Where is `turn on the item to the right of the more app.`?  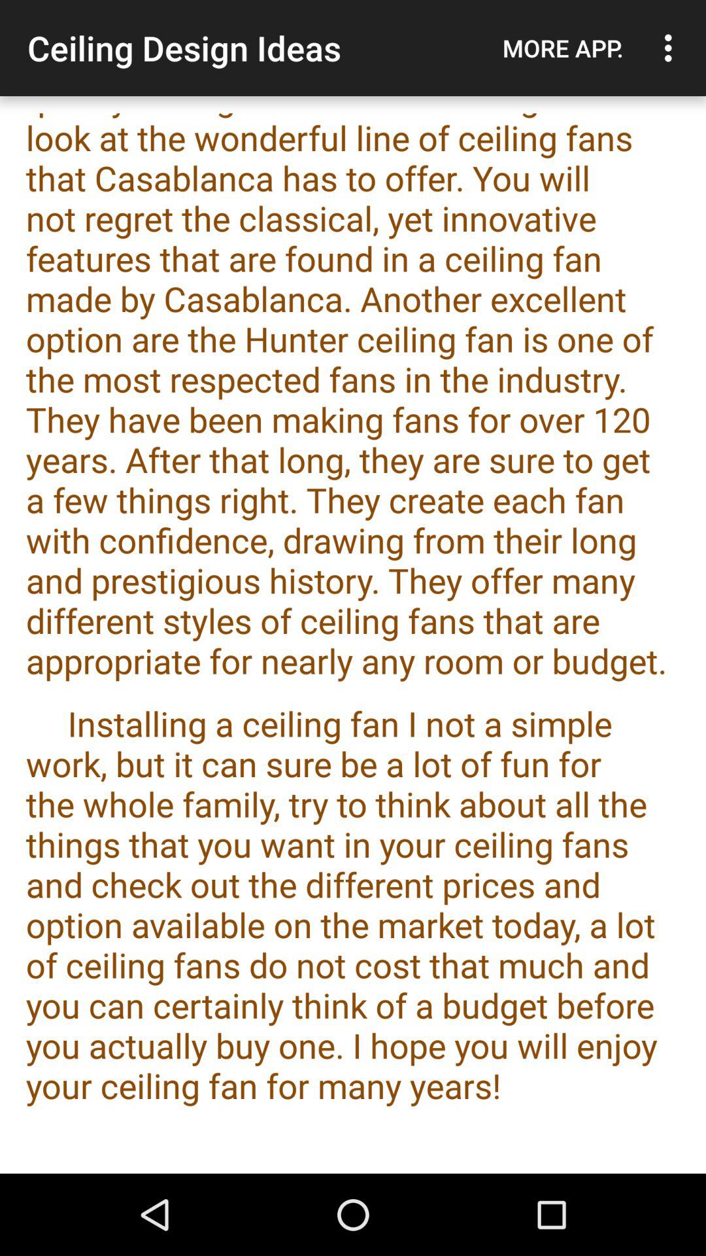 turn on the item to the right of the more app. is located at coordinates (672, 48).